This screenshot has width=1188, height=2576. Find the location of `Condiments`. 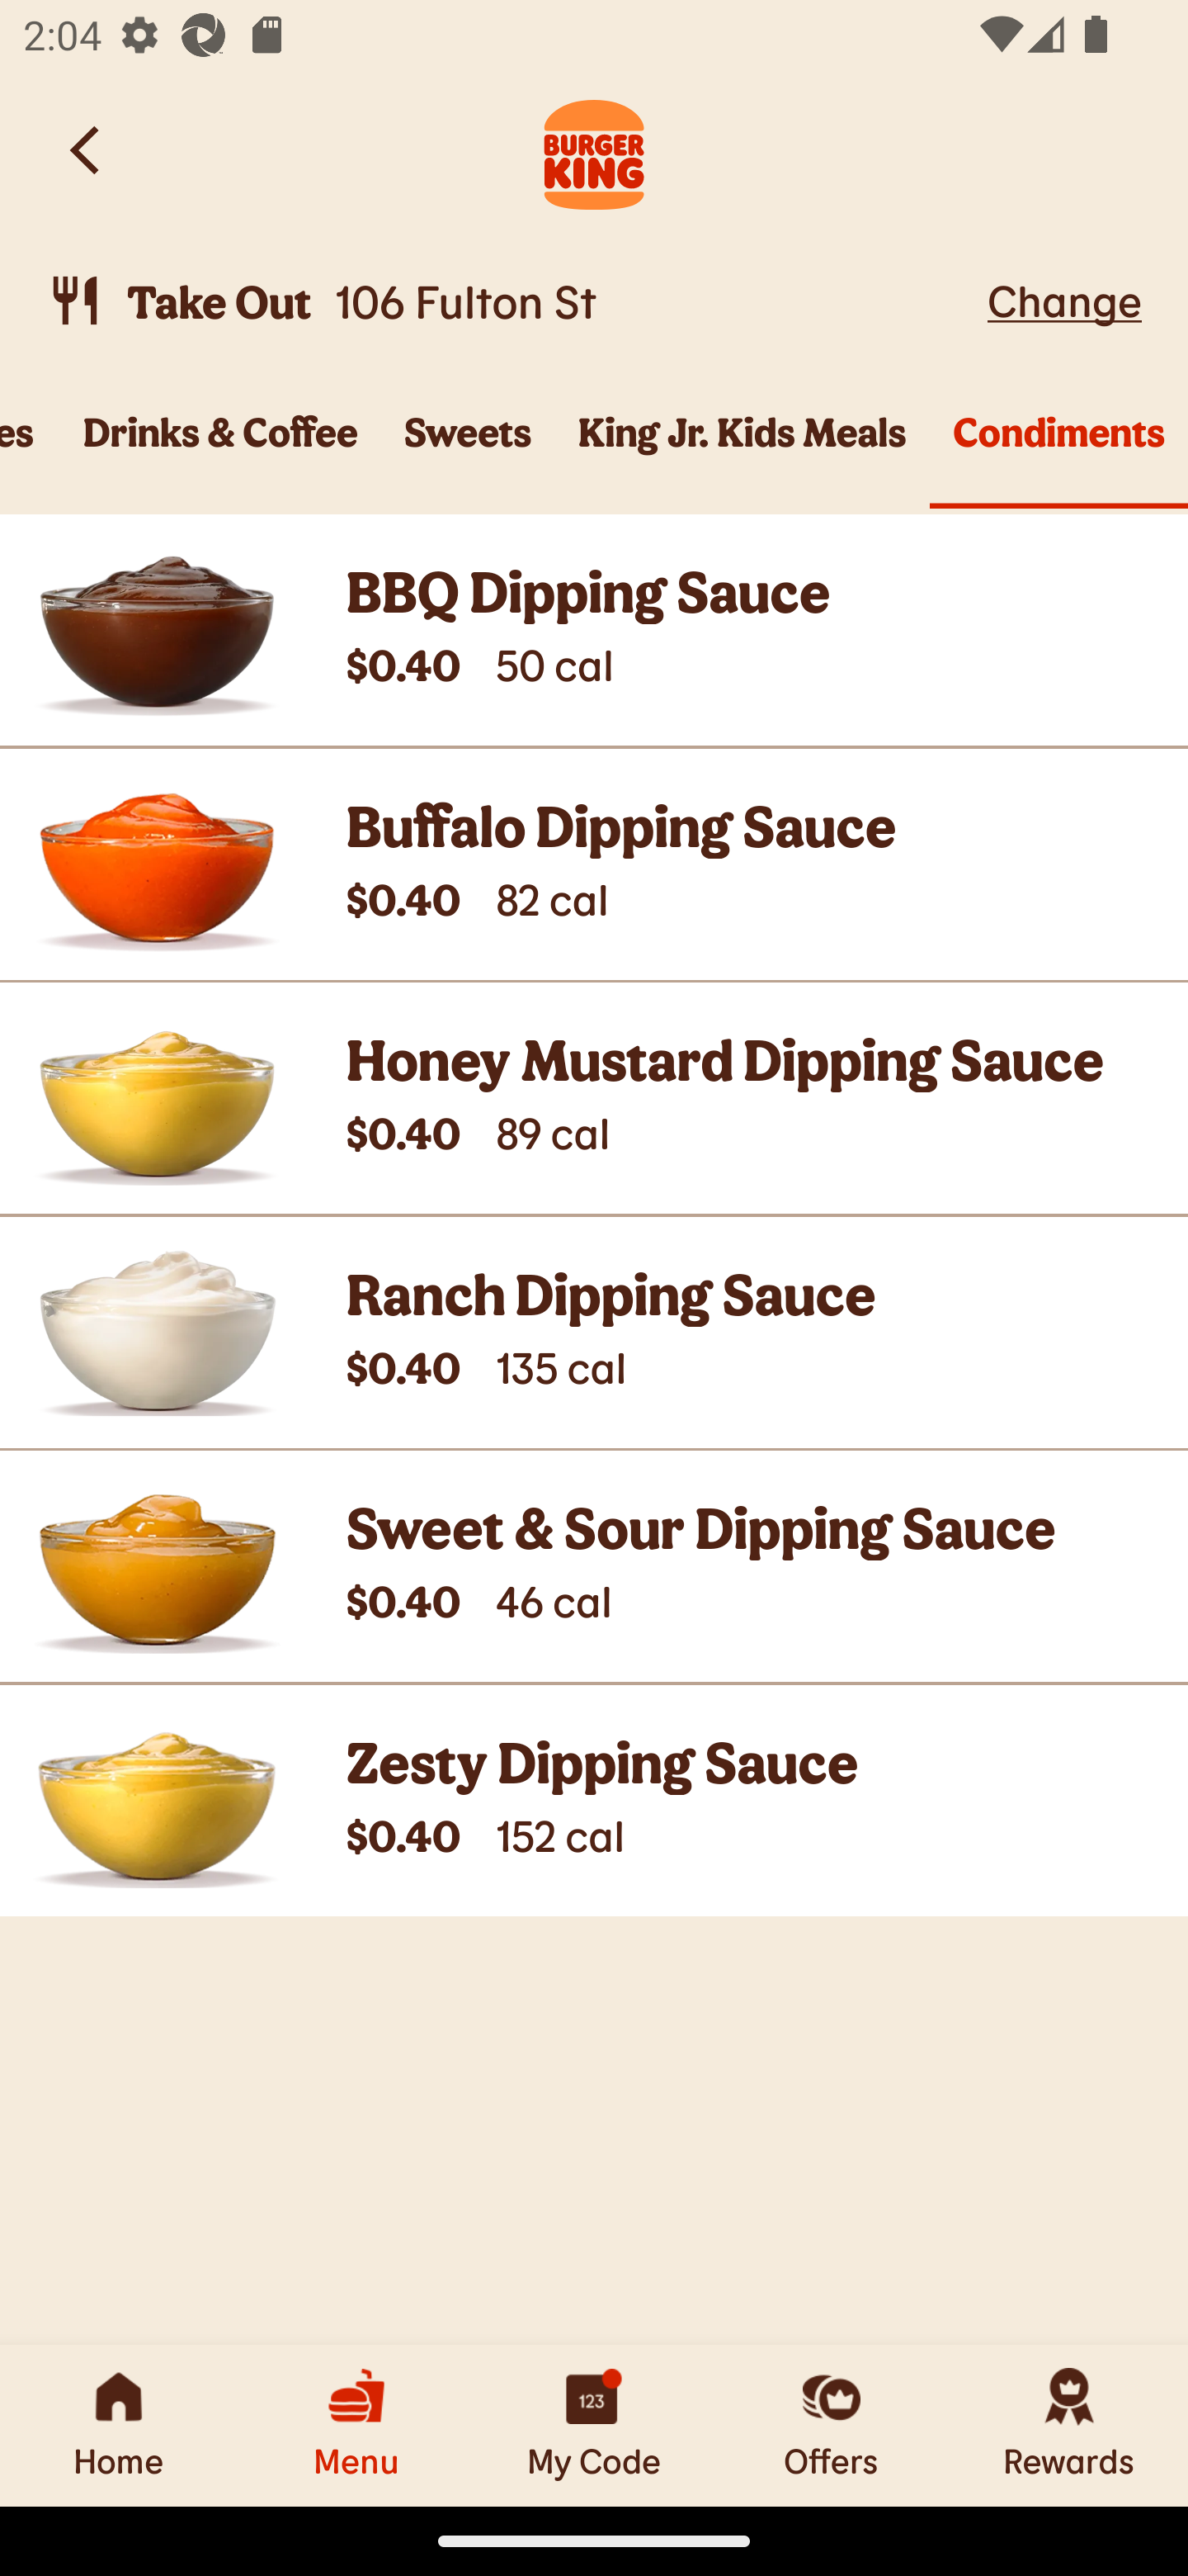

Condiments is located at coordinates (1059, 451).